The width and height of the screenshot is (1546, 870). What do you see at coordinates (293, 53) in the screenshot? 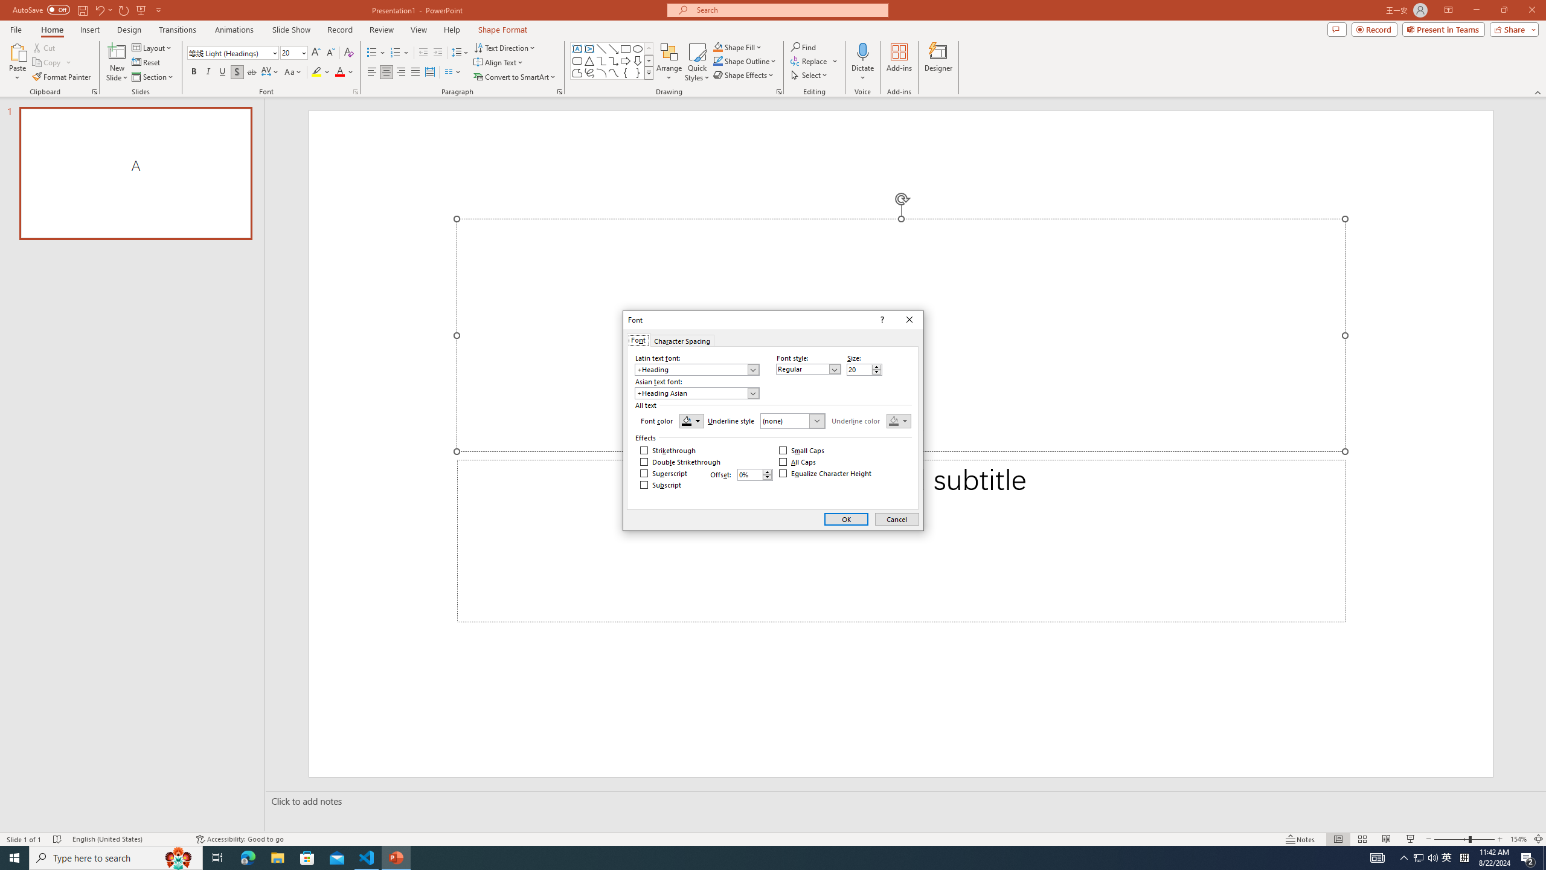
I see `Font Size` at bounding box center [293, 53].